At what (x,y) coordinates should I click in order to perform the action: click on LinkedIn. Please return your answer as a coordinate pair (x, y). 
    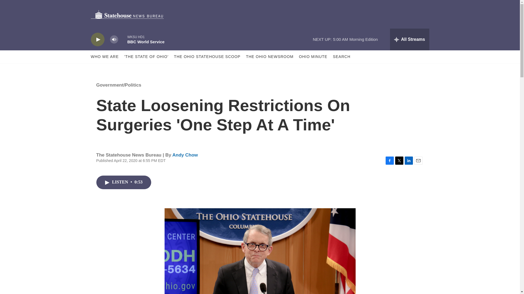
    Looking at the image, I should click on (409, 160).